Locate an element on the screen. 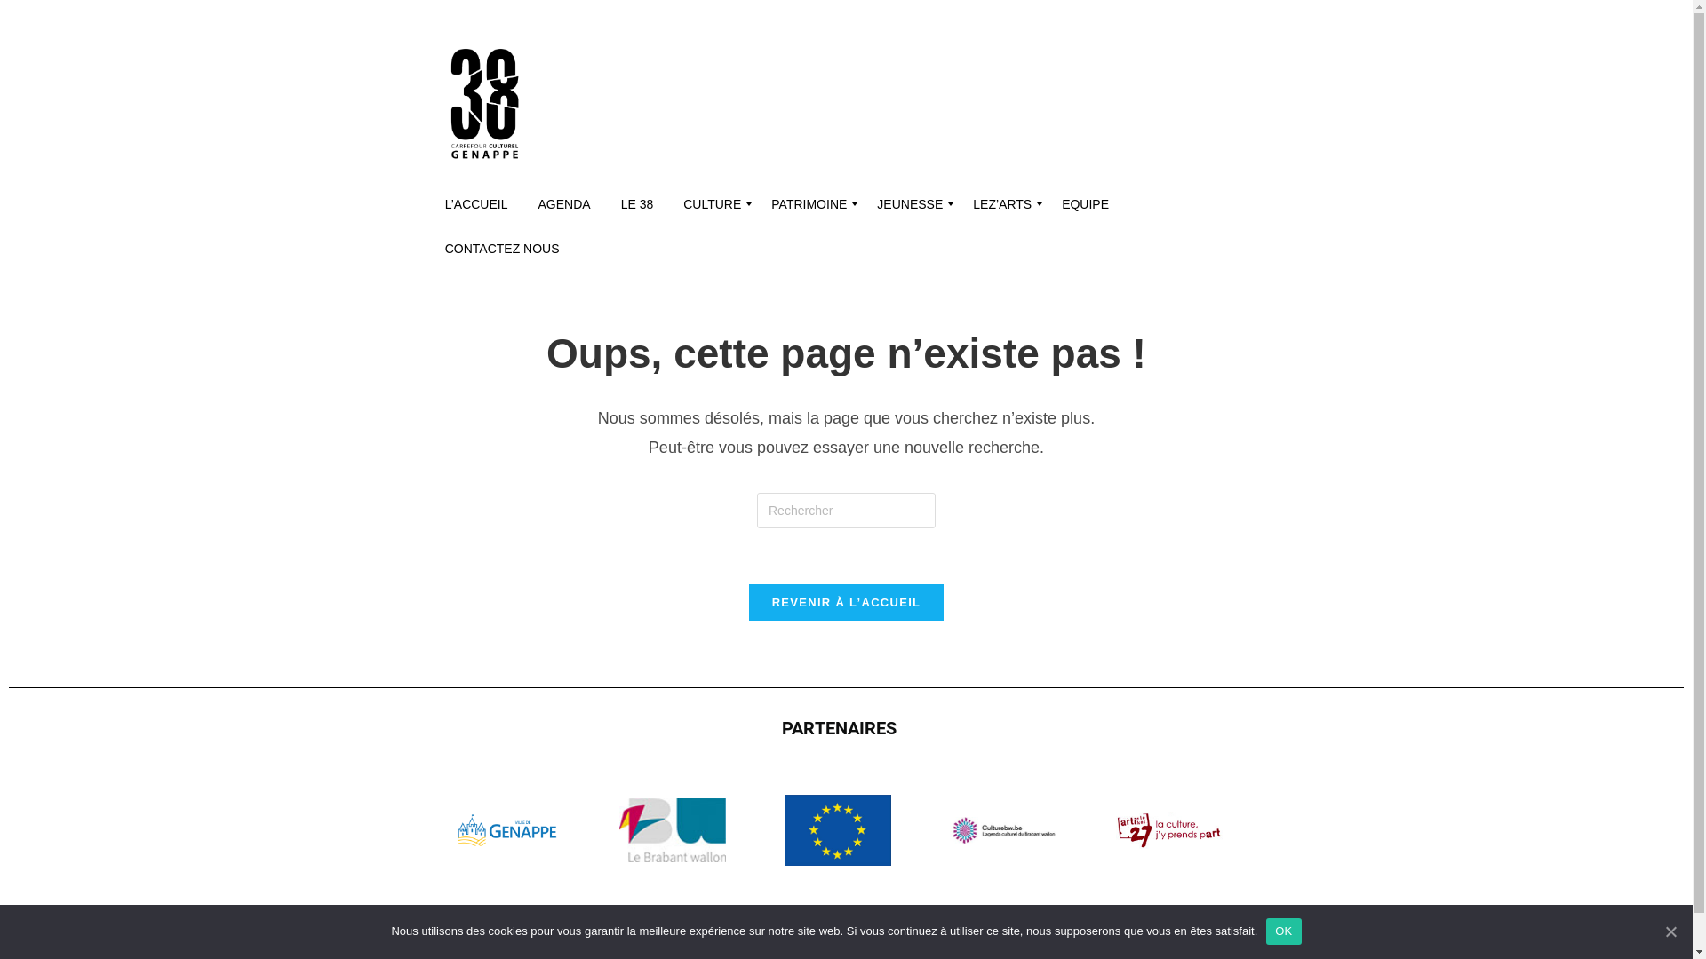 The height and width of the screenshot is (959, 1706). PATRIMOINE is located at coordinates (809, 204).